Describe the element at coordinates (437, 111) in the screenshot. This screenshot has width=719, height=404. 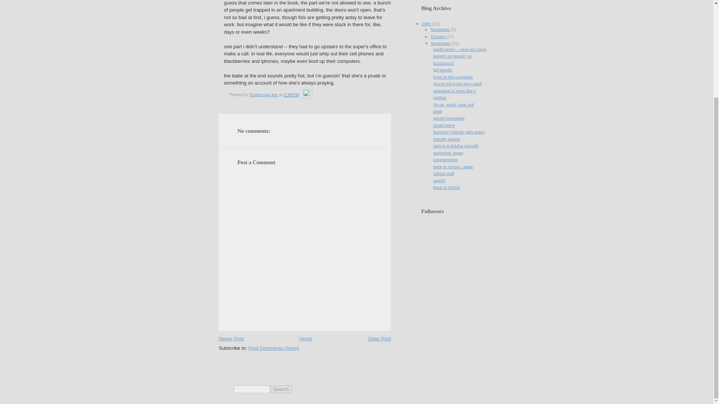
I see `bball` at that location.